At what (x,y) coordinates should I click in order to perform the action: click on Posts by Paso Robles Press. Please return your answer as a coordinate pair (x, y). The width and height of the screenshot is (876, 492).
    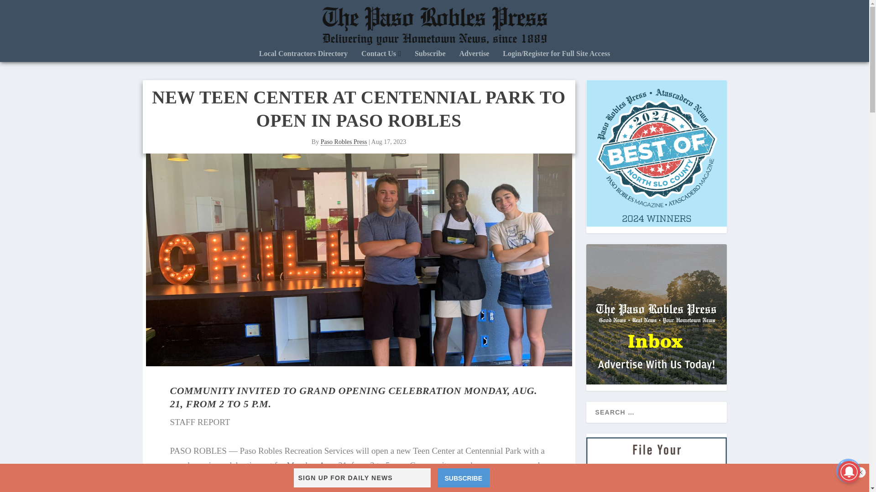
    Looking at the image, I should click on (344, 142).